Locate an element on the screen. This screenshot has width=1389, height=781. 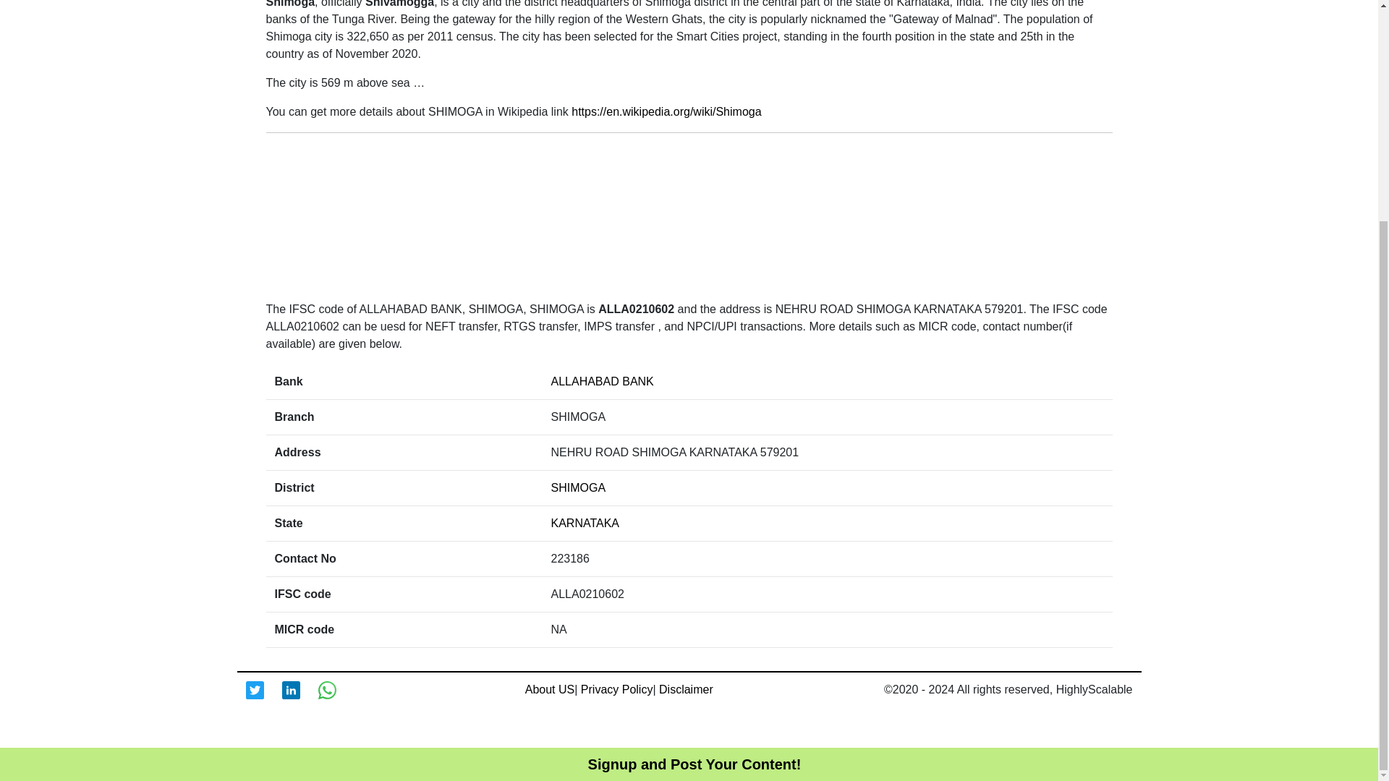
SHIMOGA is located at coordinates (579, 487).